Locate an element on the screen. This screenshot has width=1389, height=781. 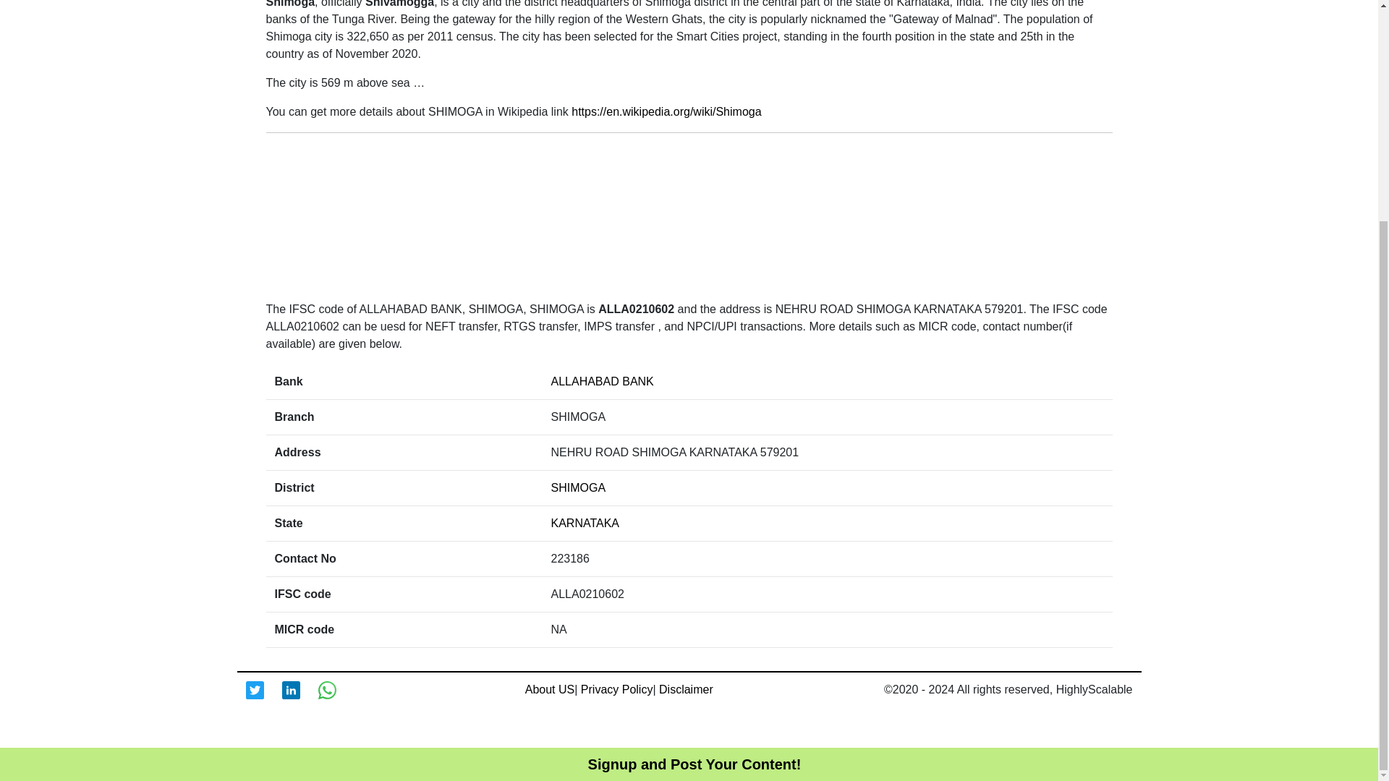
SHIMOGA is located at coordinates (579, 487).